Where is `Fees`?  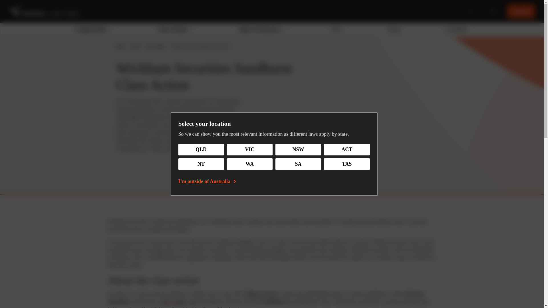 Fees is located at coordinates (337, 29).